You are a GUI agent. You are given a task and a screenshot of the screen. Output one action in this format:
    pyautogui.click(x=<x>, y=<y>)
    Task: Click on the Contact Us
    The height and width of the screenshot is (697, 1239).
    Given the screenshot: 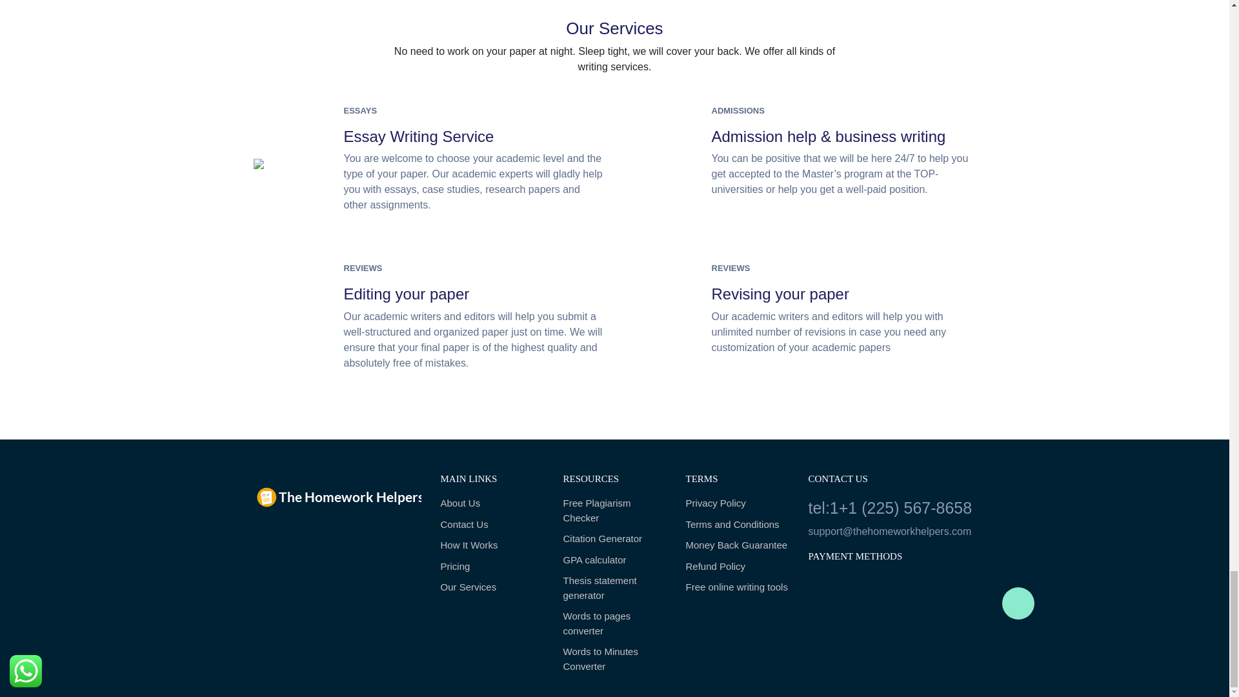 What is the action you would take?
    pyautogui.click(x=492, y=525)
    